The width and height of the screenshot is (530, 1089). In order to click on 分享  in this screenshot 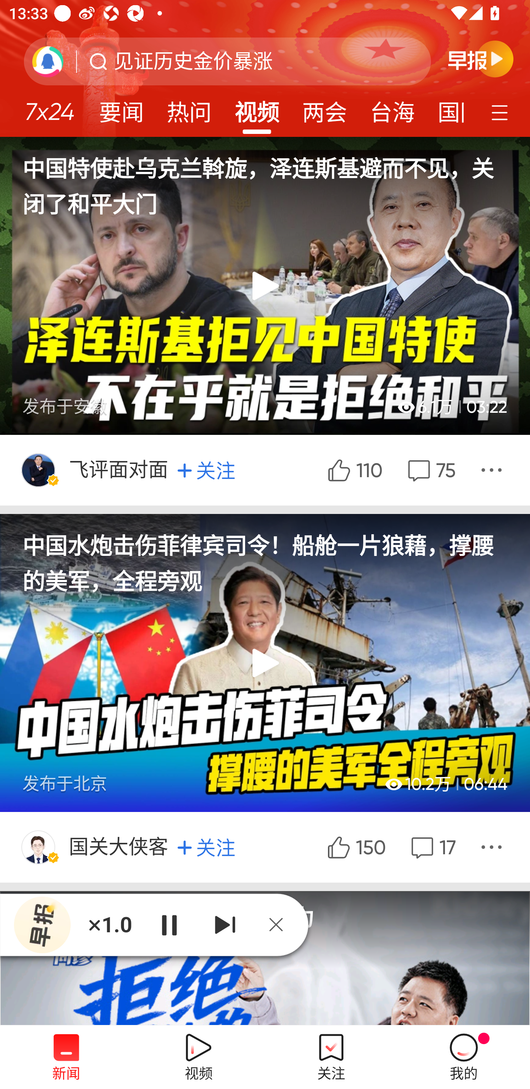, I will do `click(493, 470)`.